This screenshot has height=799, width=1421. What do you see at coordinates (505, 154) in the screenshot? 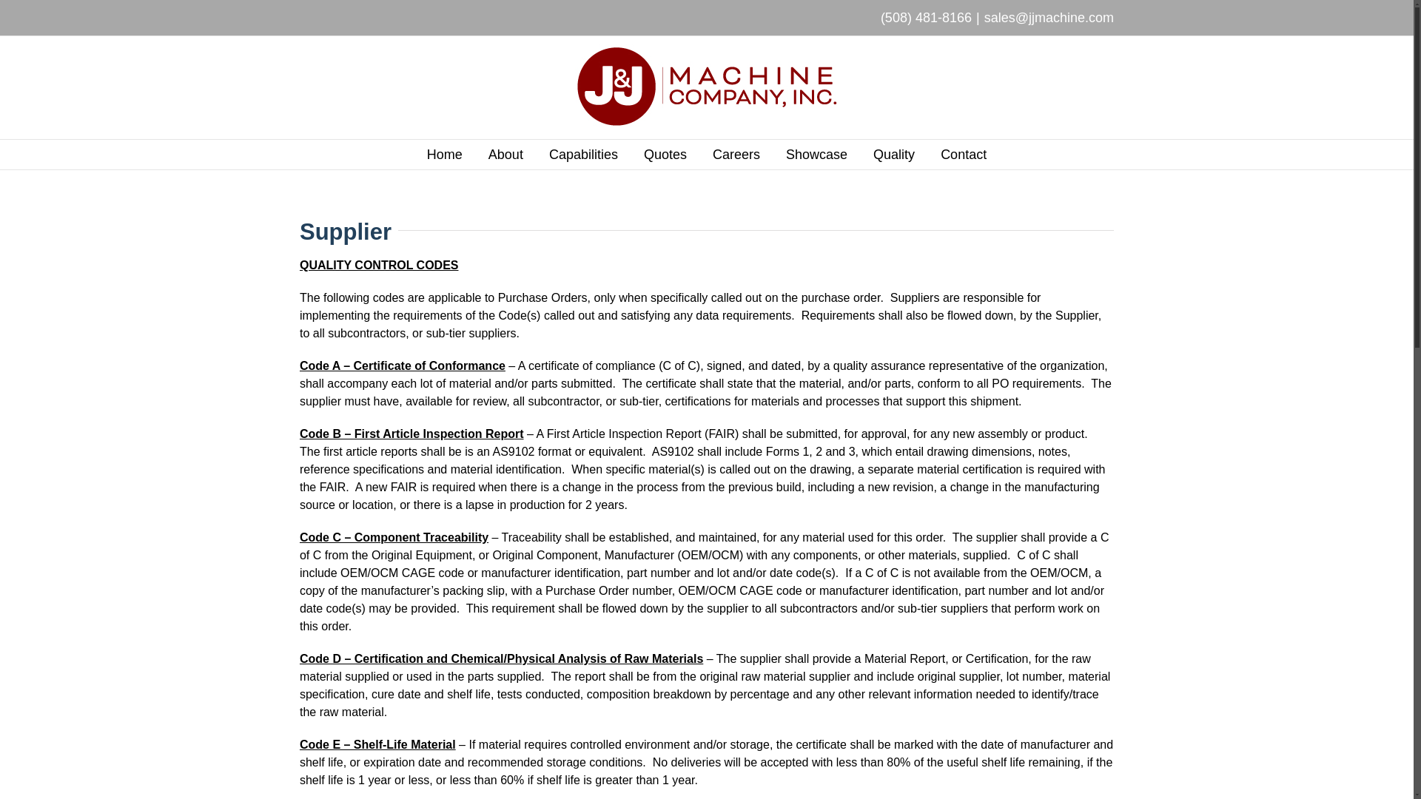
I see `About` at bounding box center [505, 154].